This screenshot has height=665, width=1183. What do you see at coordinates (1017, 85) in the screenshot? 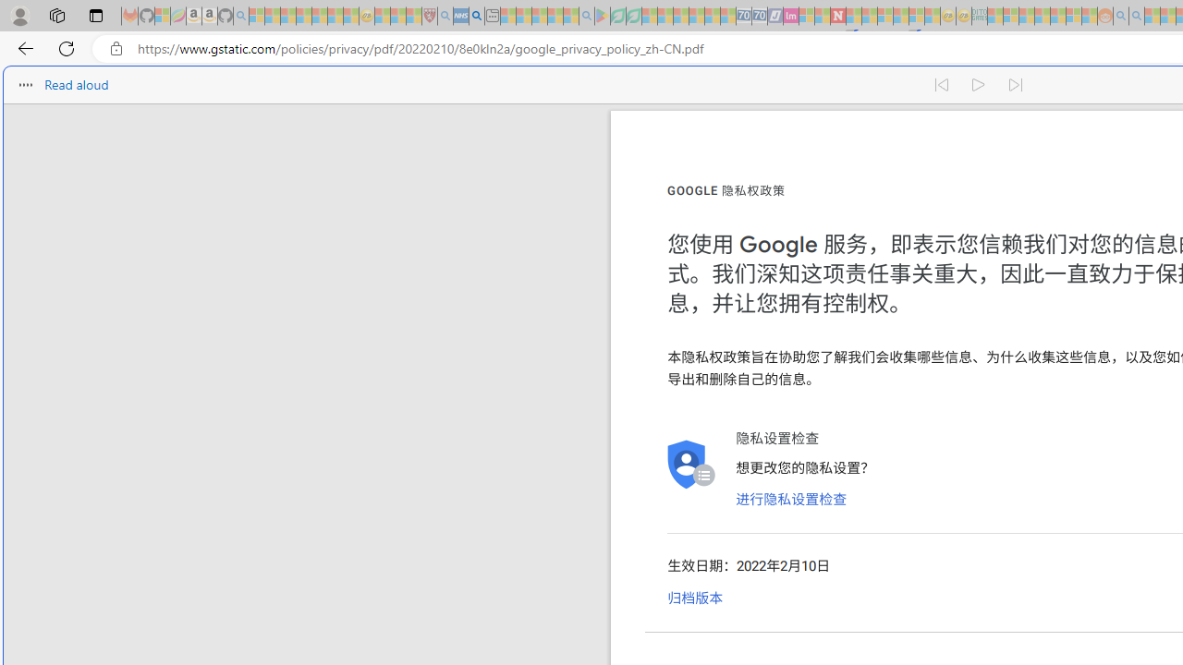
I see `Read next paragraph` at bounding box center [1017, 85].